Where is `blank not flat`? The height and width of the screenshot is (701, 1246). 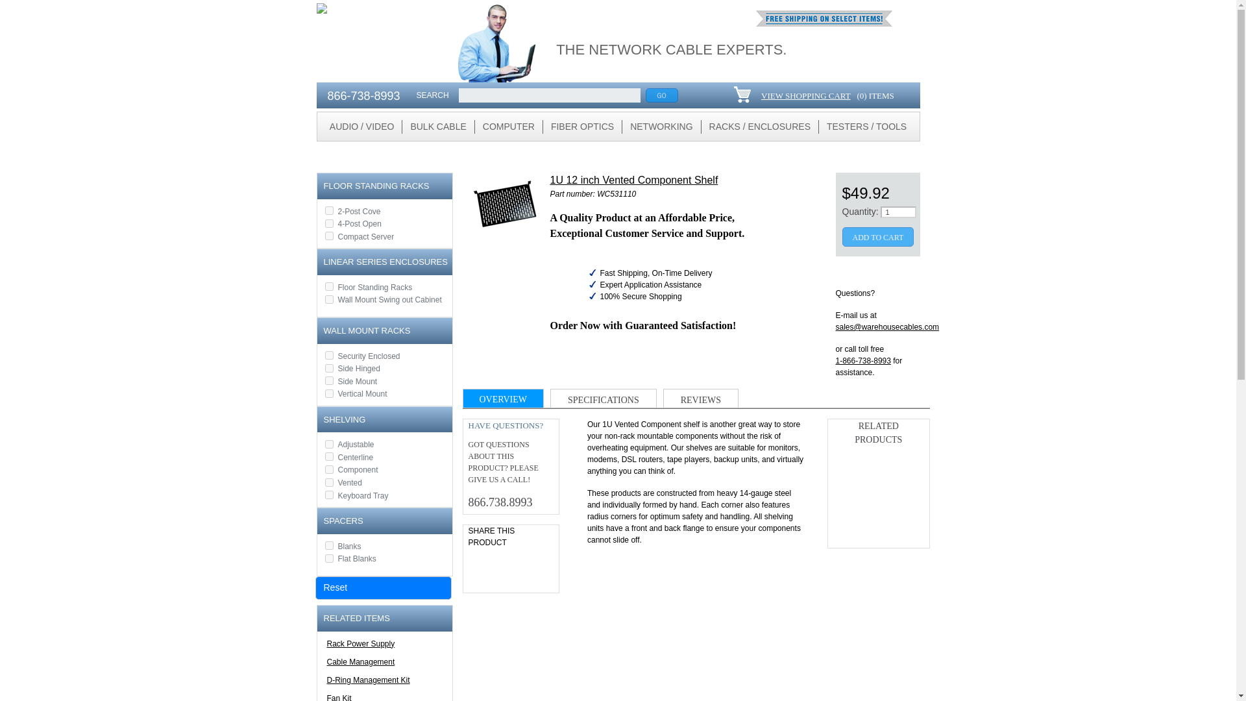
blank not flat is located at coordinates (328, 545).